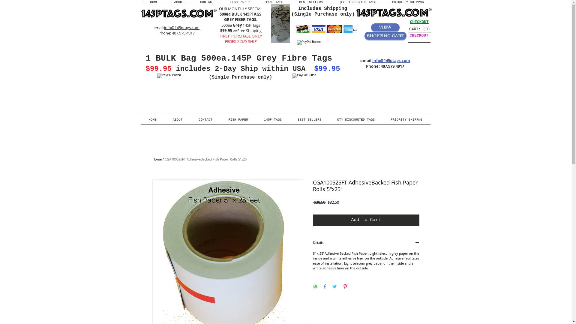  I want to click on Home, so click(157, 159).